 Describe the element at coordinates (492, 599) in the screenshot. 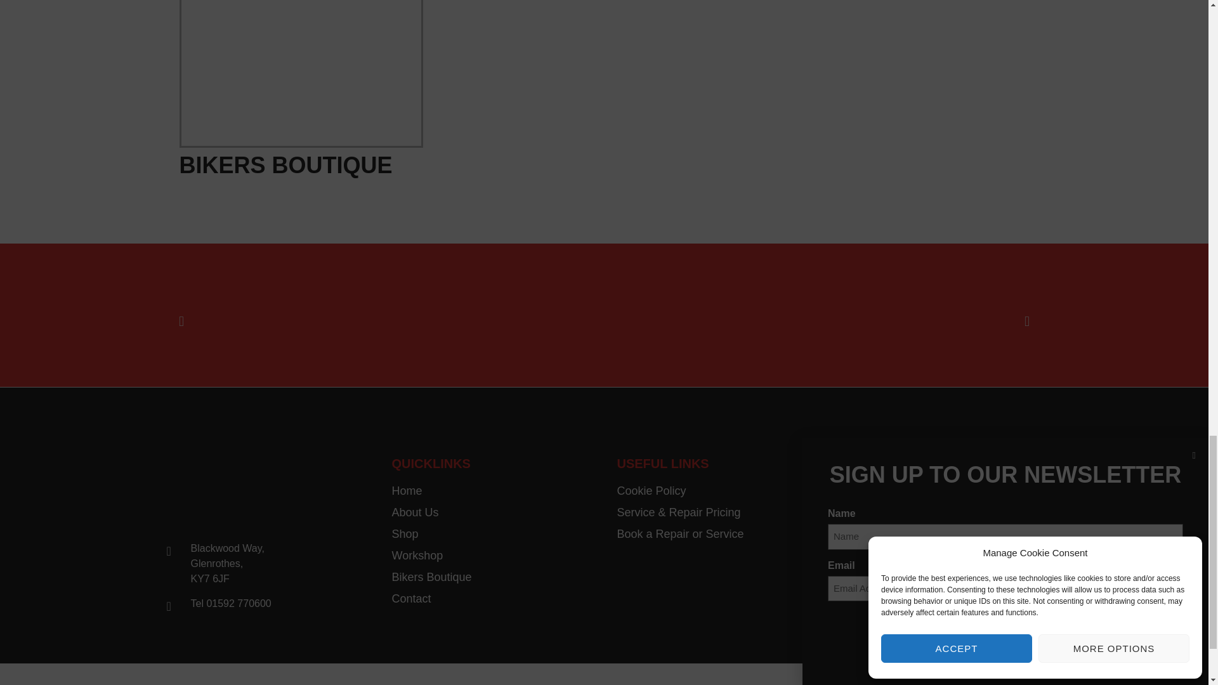

I see `Contact` at that location.